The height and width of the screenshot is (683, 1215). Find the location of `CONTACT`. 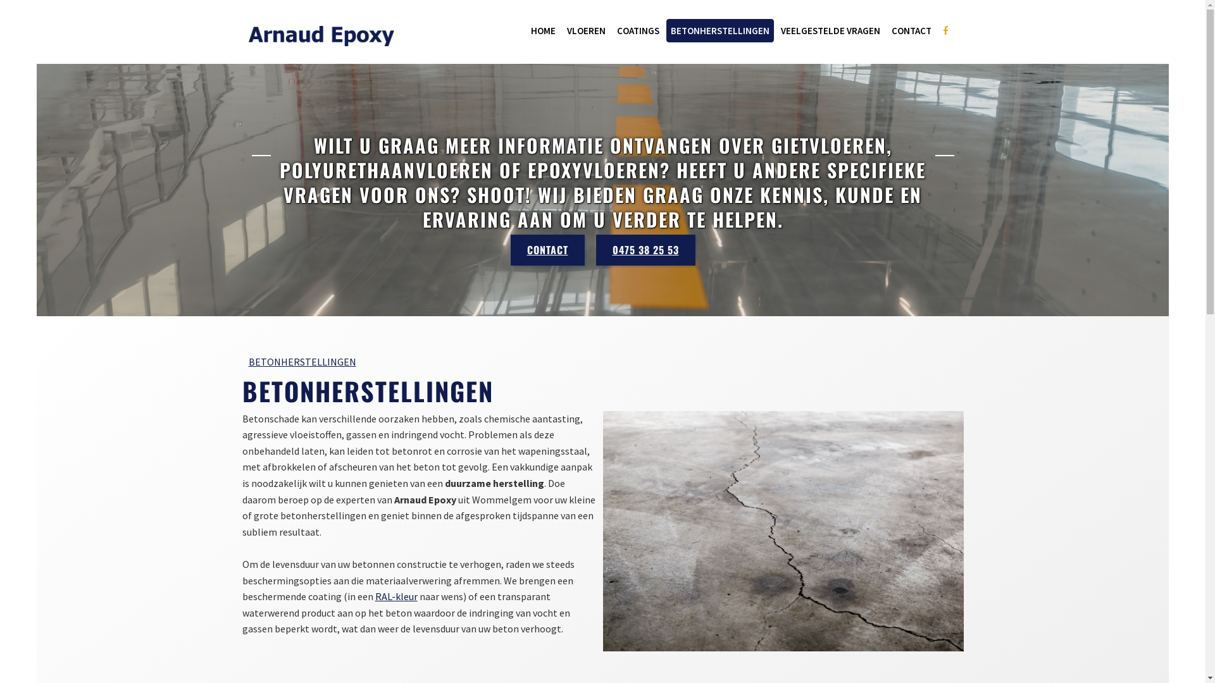

CONTACT is located at coordinates (911, 30).